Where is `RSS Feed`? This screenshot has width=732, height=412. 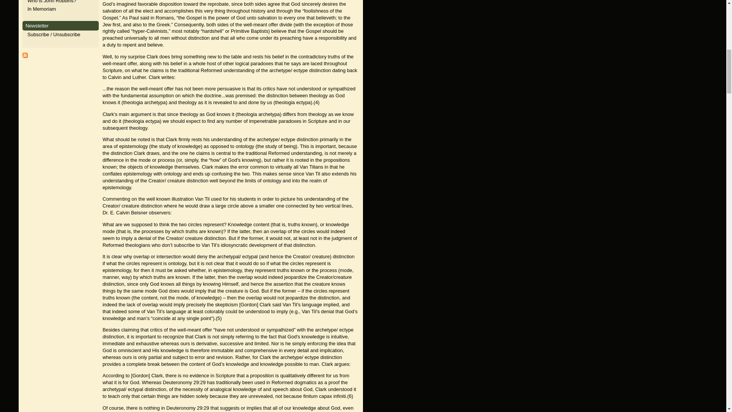 RSS Feed is located at coordinates (25, 56).